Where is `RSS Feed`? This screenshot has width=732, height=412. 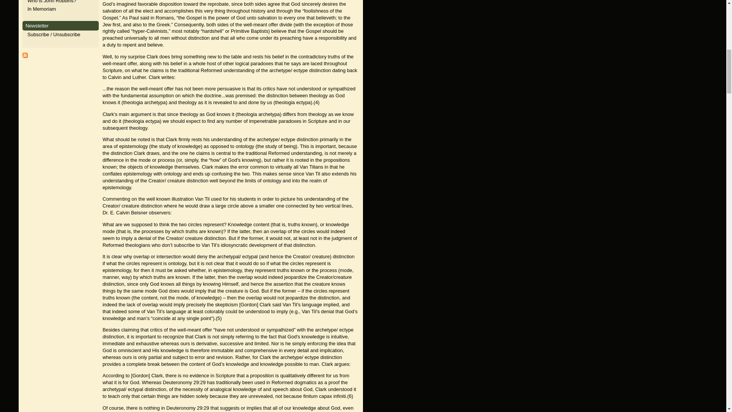 RSS Feed is located at coordinates (25, 56).